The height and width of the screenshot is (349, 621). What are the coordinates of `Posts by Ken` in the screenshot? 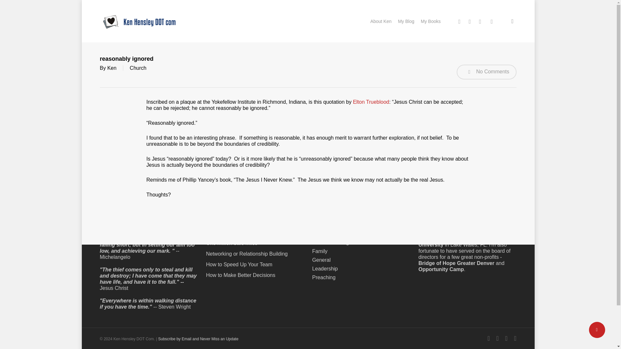 It's located at (112, 68).